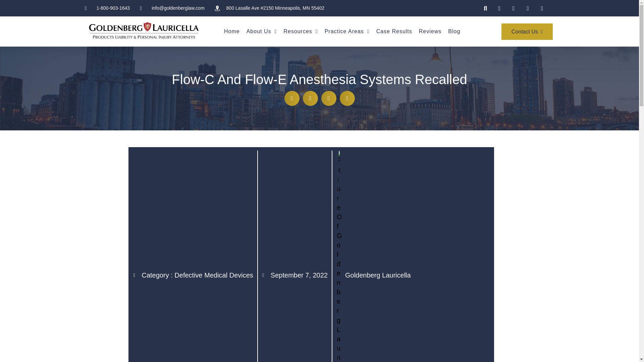  What do you see at coordinates (107, 8) in the screenshot?
I see `1-800-903-1643` at bounding box center [107, 8].